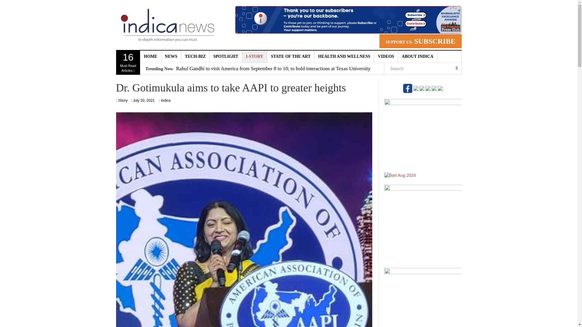 The width and height of the screenshot is (582, 327). Describe the element at coordinates (386, 57) in the screenshot. I see `HEALTH AND WELLNESS` at that location.